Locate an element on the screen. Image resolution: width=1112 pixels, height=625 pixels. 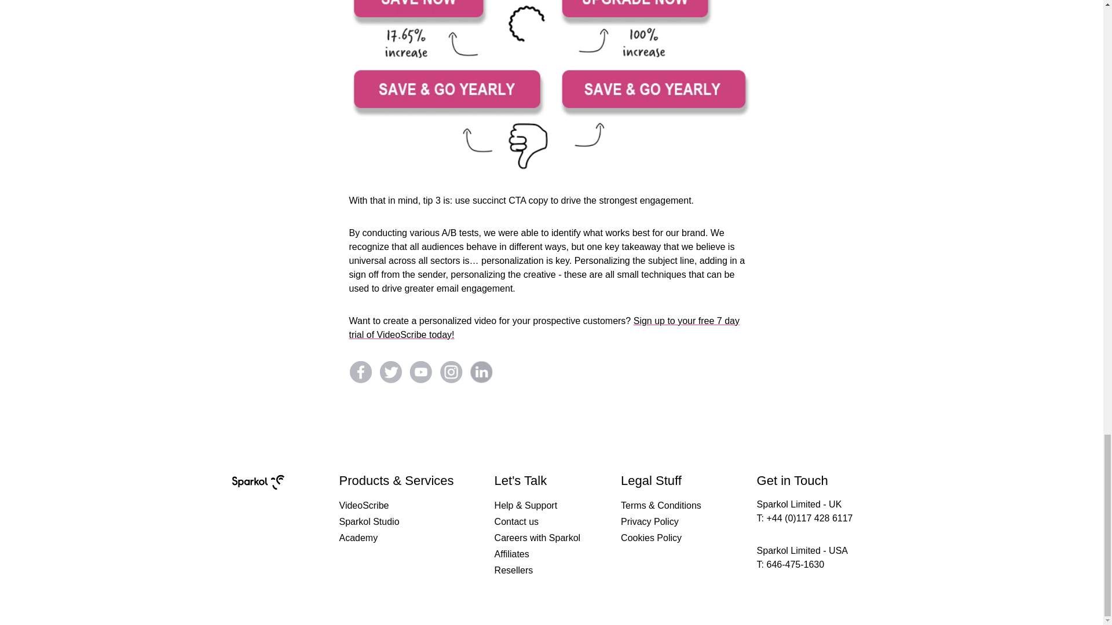
Contact us is located at coordinates (517, 521).